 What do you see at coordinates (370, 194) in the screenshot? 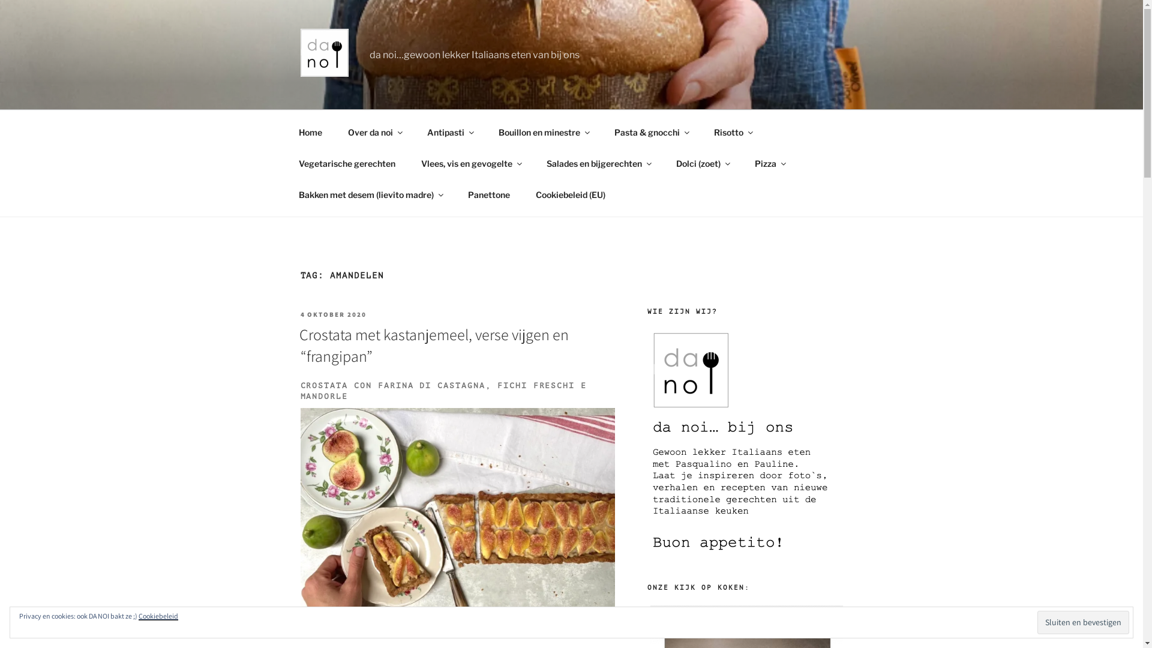
I see `Bakken met desem (lievito madre)` at bounding box center [370, 194].